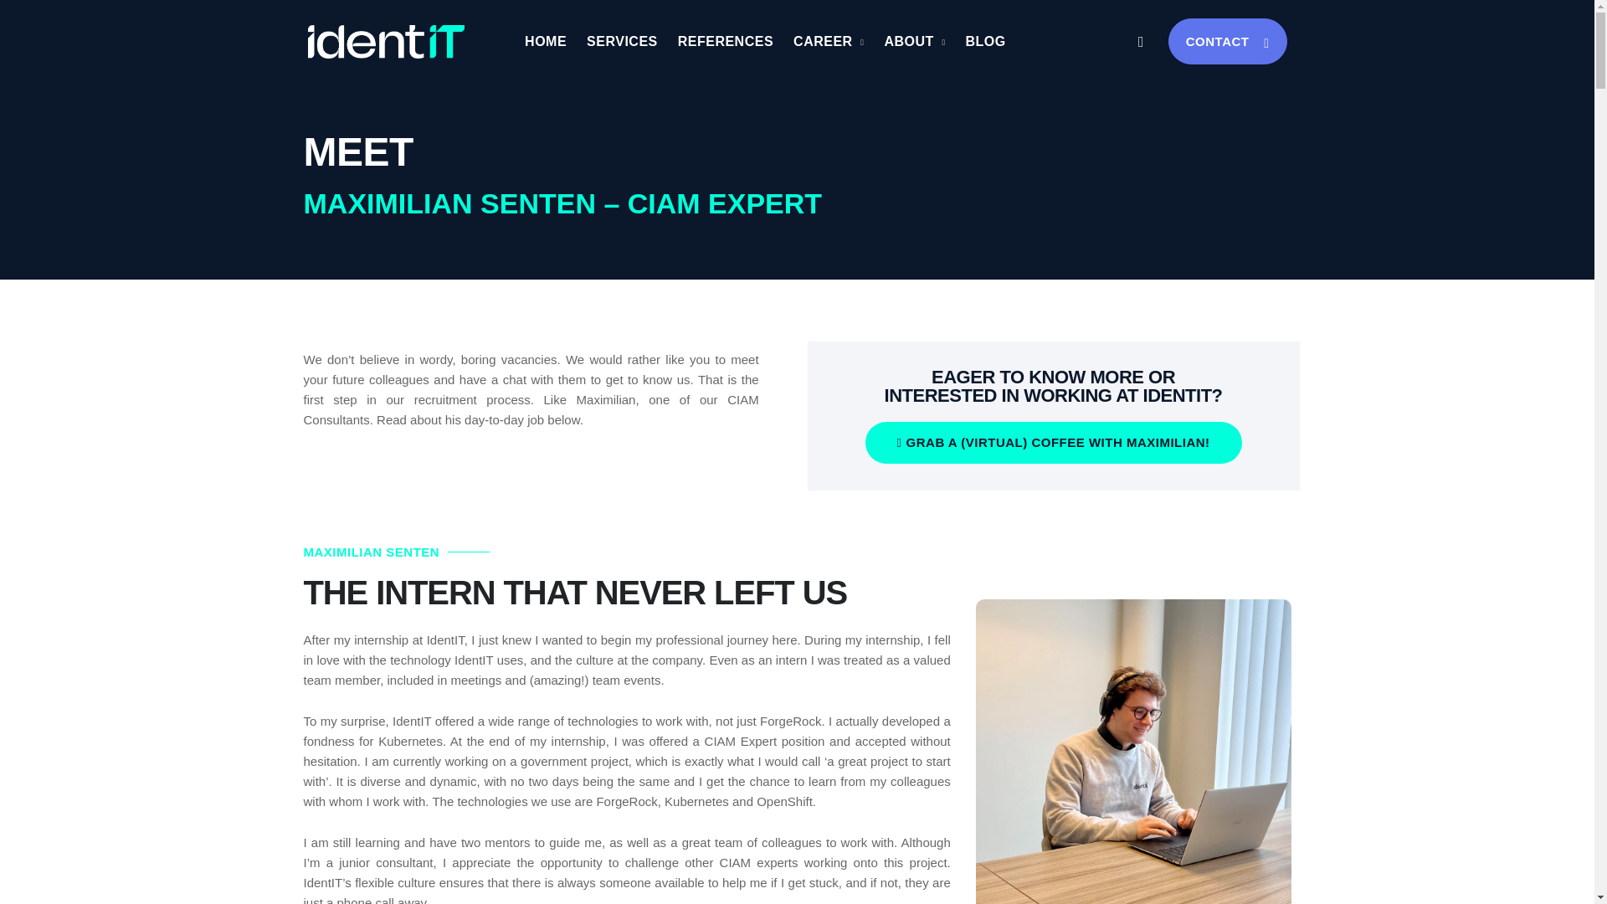  Describe the element at coordinates (1227, 40) in the screenshot. I see `CONTACT` at that location.